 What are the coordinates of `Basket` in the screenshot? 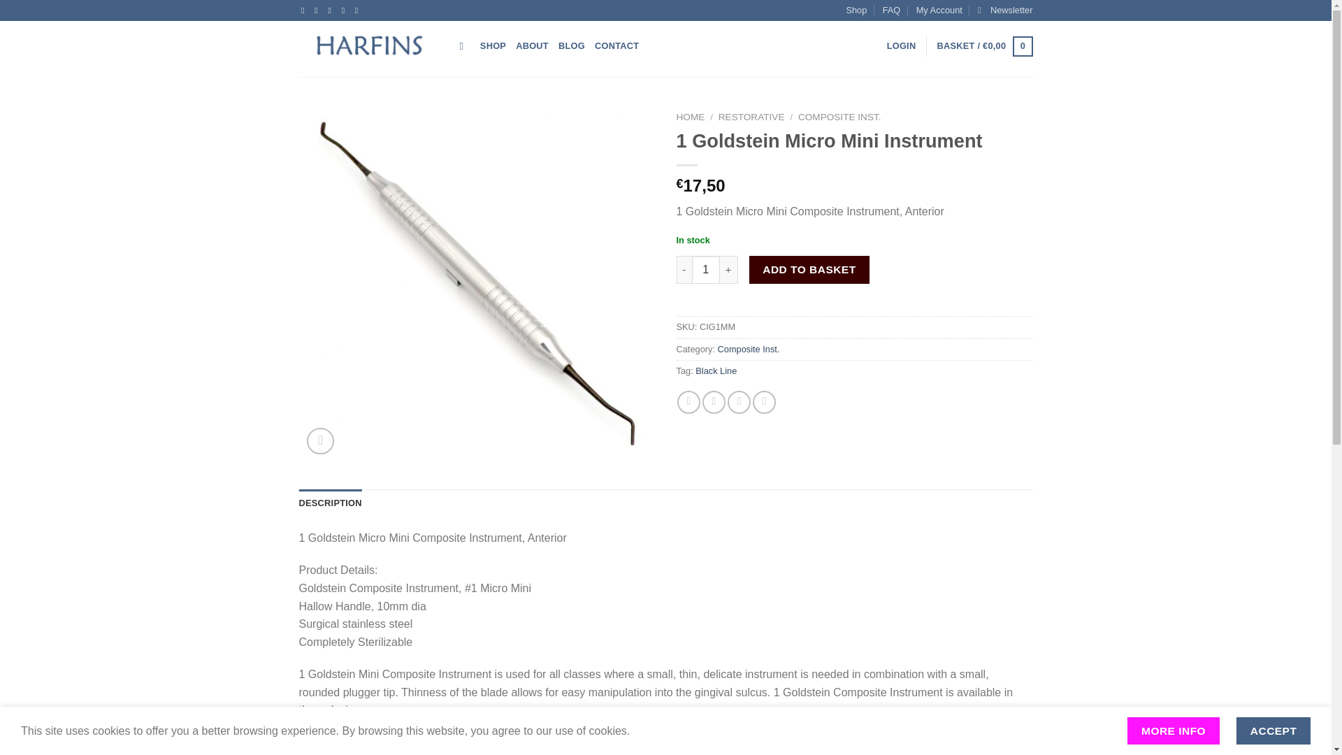 It's located at (984, 46).